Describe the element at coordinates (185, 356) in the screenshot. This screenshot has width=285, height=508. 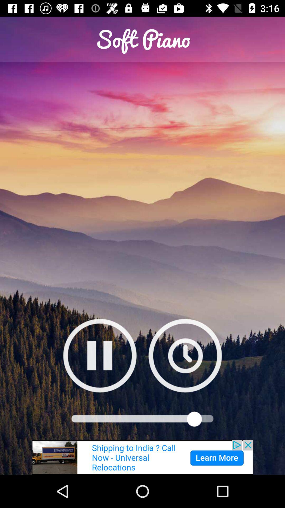
I see `click timer button` at that location.